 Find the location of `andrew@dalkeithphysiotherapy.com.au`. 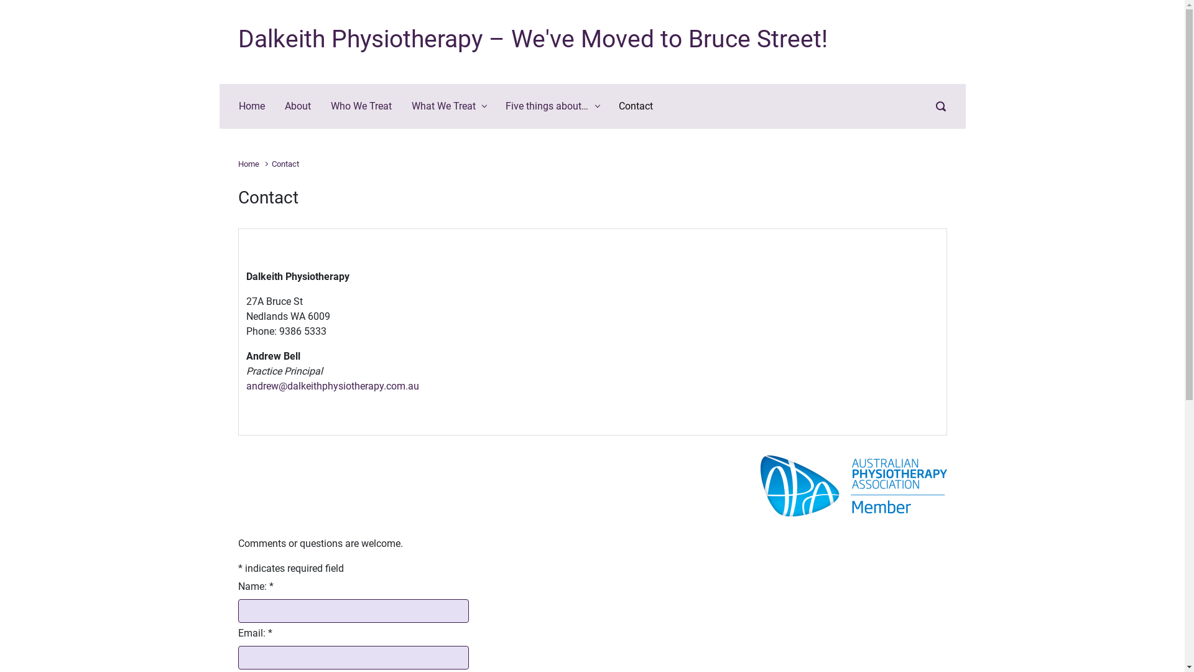

andrew@dalkeithphysiotherapy.com.au is located at coordinates (333, 386).